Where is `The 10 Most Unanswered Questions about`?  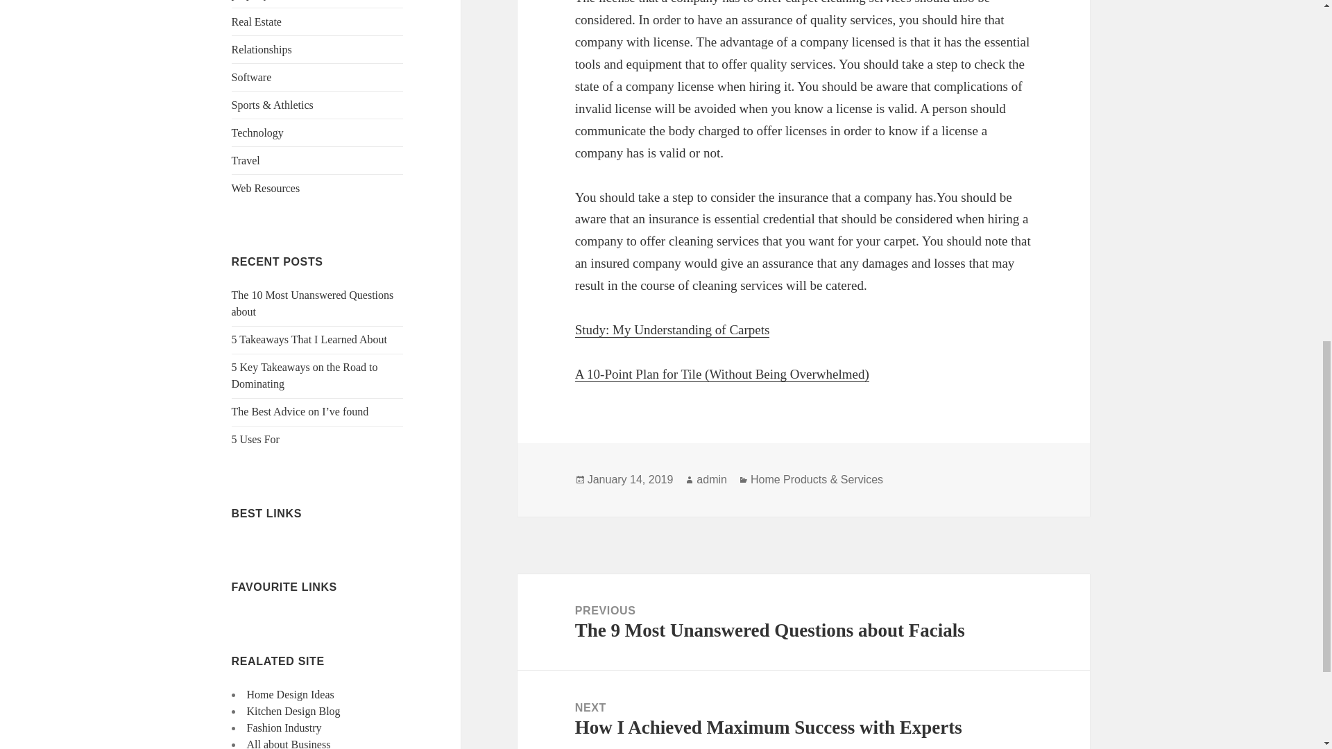 The 10 Most Unanswered Questions about is located at coordinates (313, 302).